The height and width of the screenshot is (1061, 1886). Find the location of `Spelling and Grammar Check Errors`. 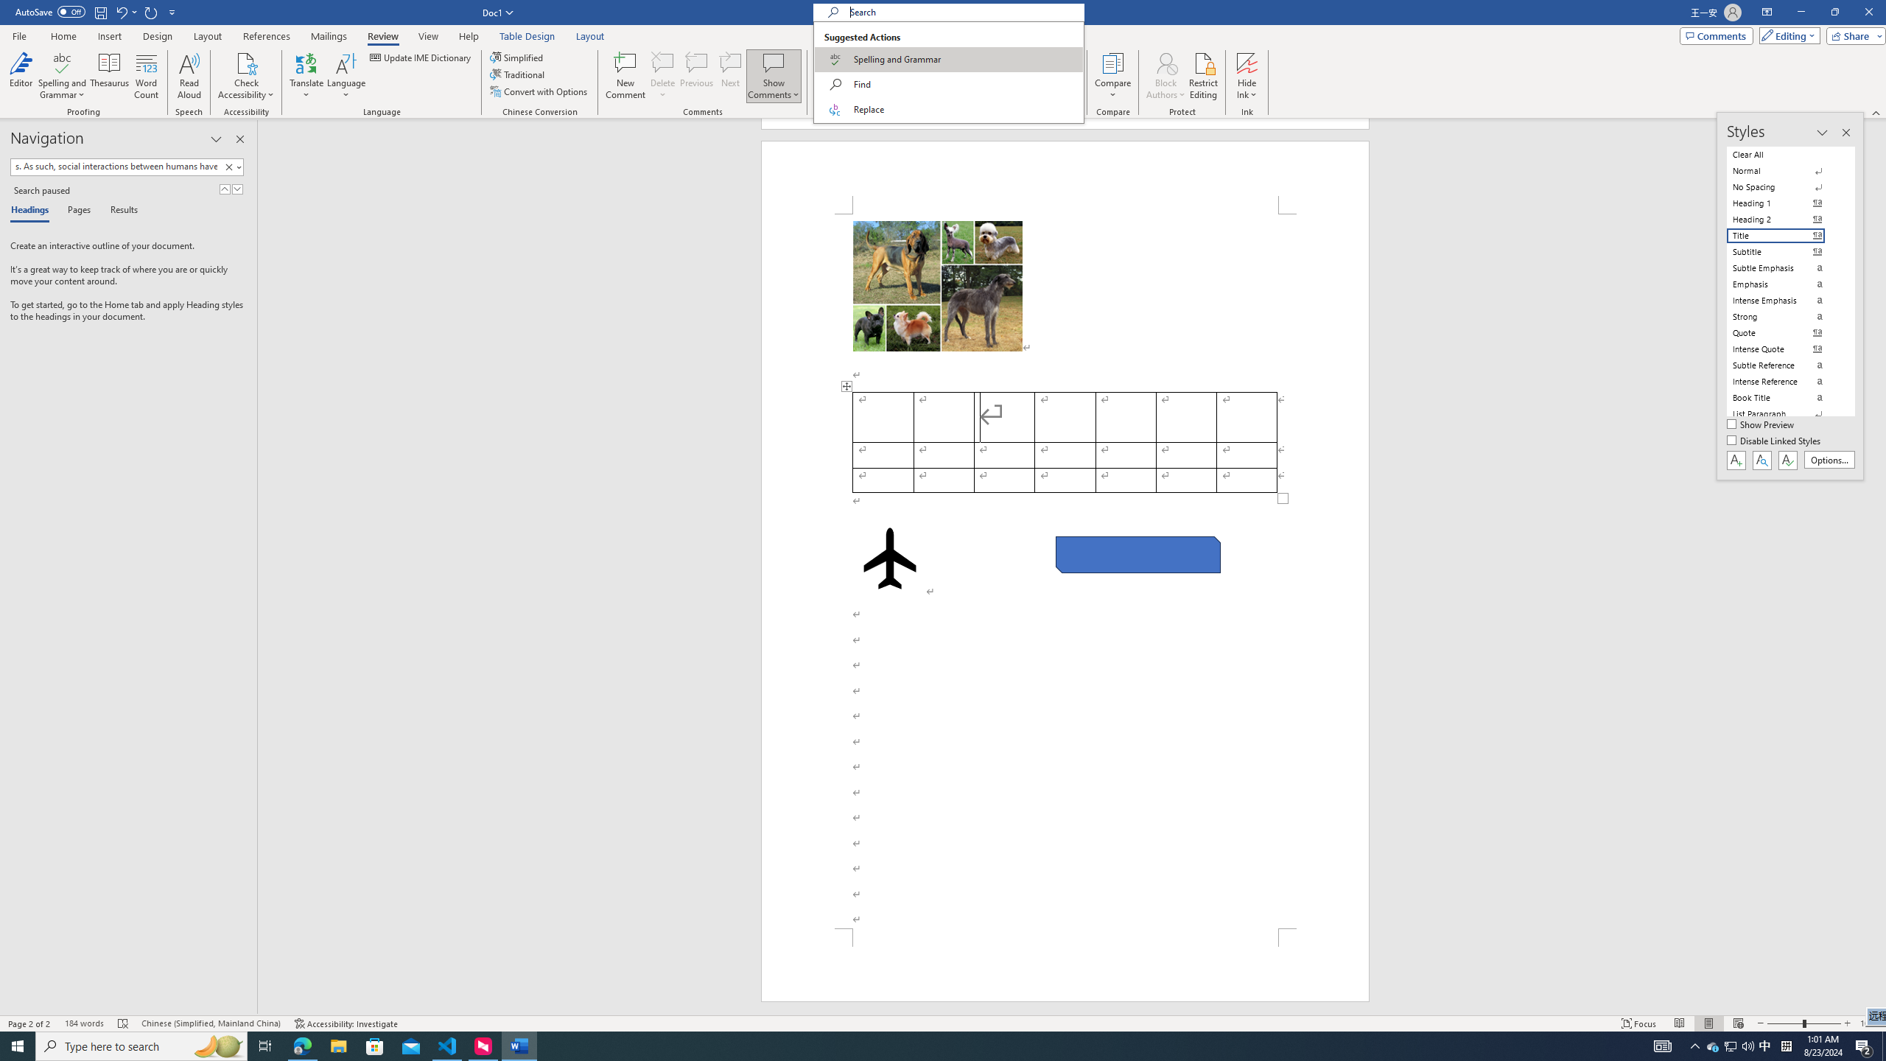

Spelling and Grammar Check Errors is located at coordinates (124, 1023).